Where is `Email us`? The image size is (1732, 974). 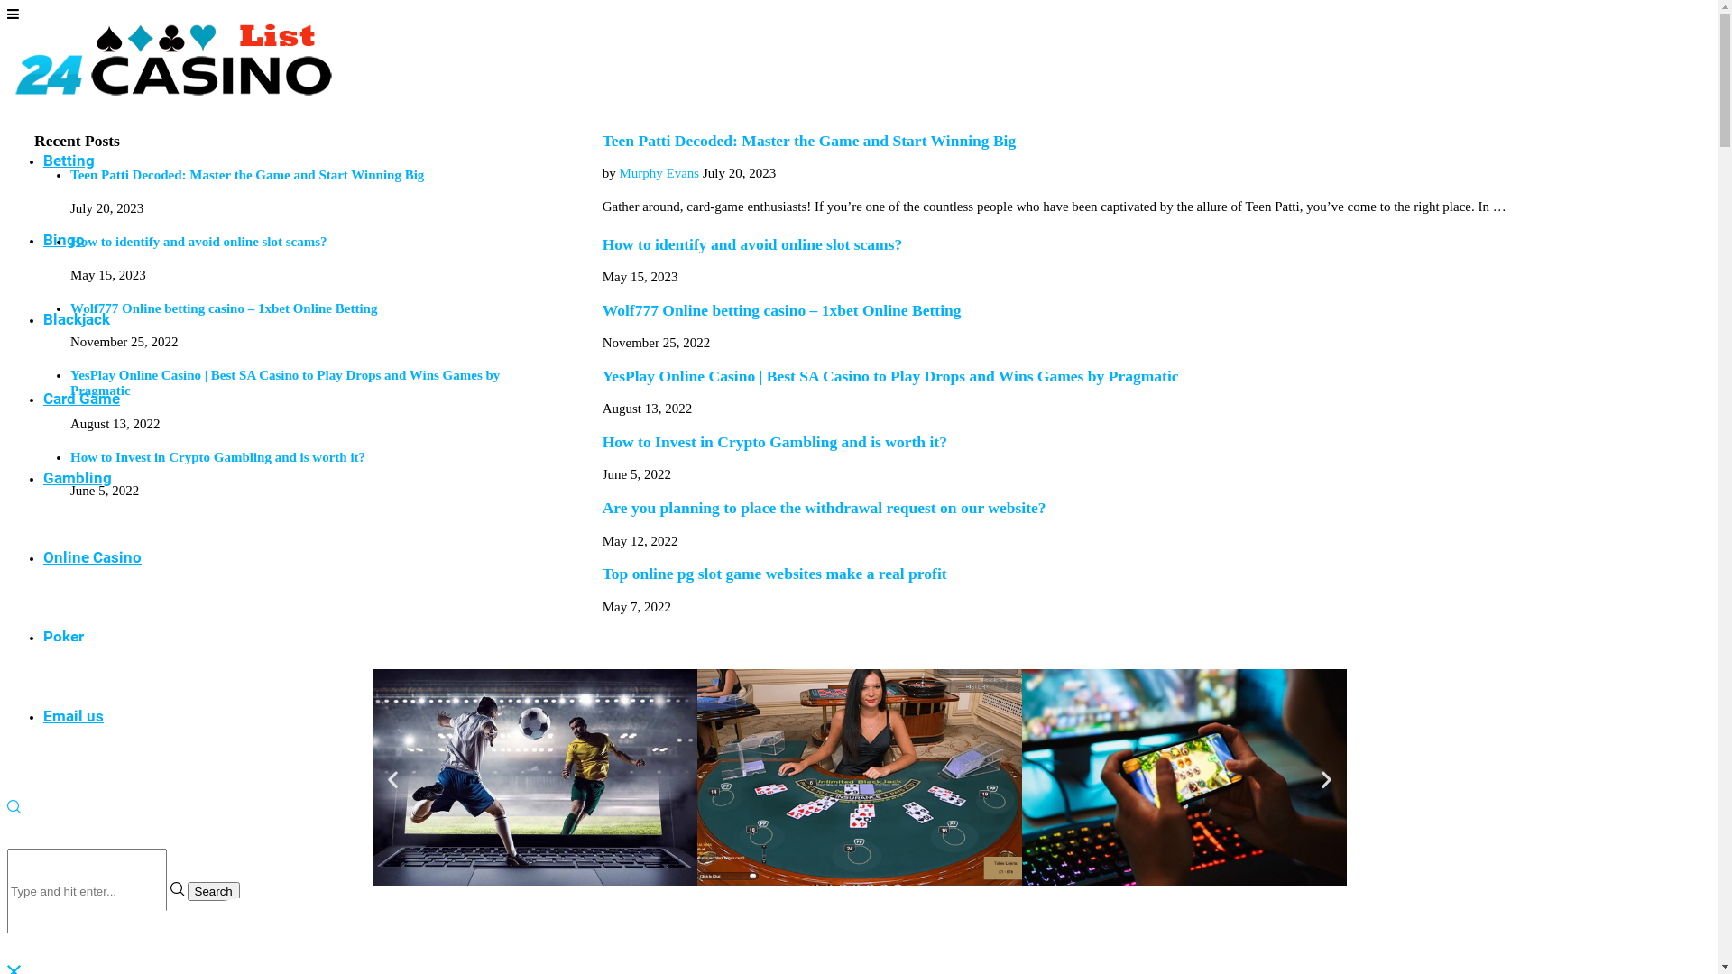
Email us is located at coordinates (74, 716).